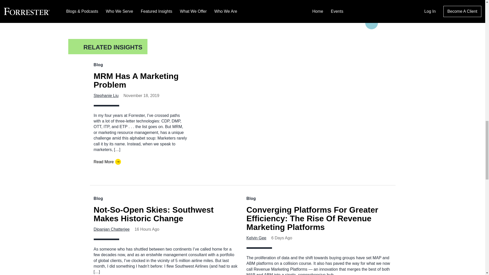 Image resolution: width=489 pixels, height=275 pixels. What do you see at coordinates (256, 238) in the screenshot?
I see `Kelvin Gee` at bounding box center [256, 238].